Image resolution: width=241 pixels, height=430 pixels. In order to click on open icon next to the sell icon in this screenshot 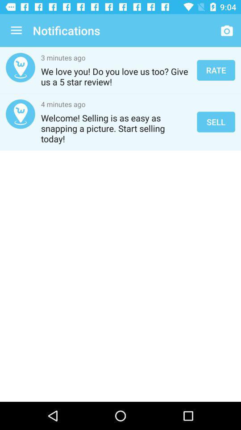, I will do `click(116, 128)`.